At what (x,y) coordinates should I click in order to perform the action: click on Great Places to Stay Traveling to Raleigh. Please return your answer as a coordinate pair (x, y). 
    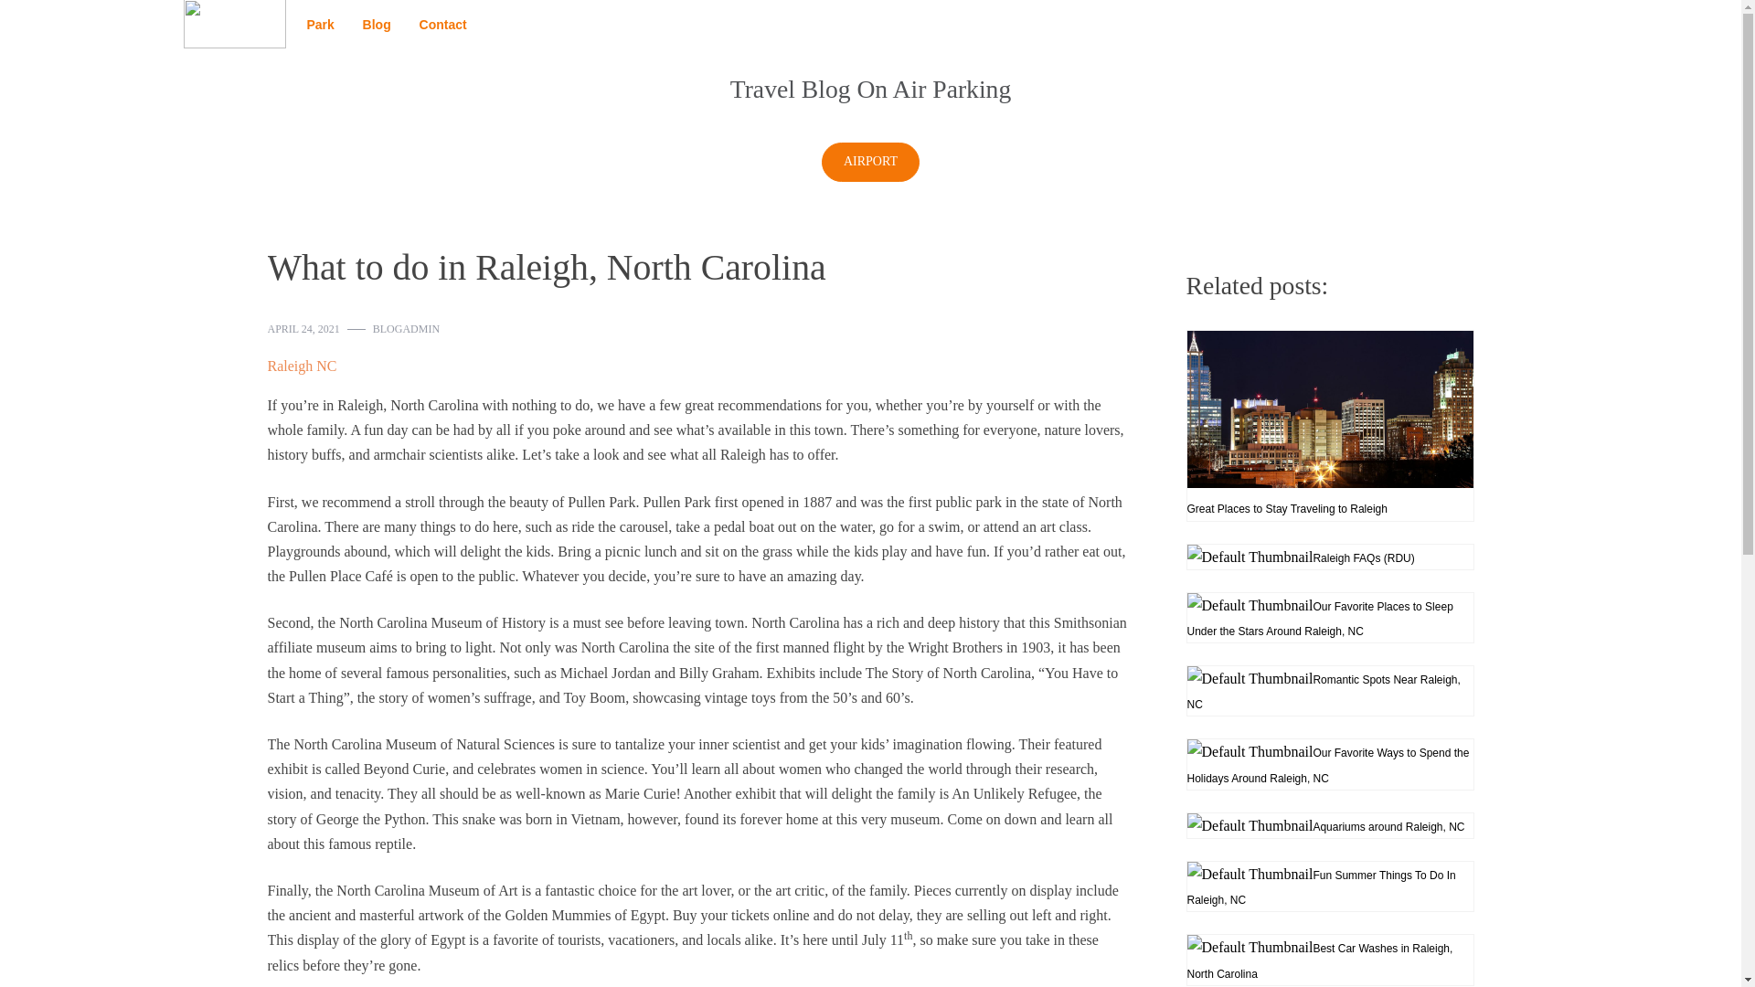
    Looking at the image, I should click on (1329, 426).